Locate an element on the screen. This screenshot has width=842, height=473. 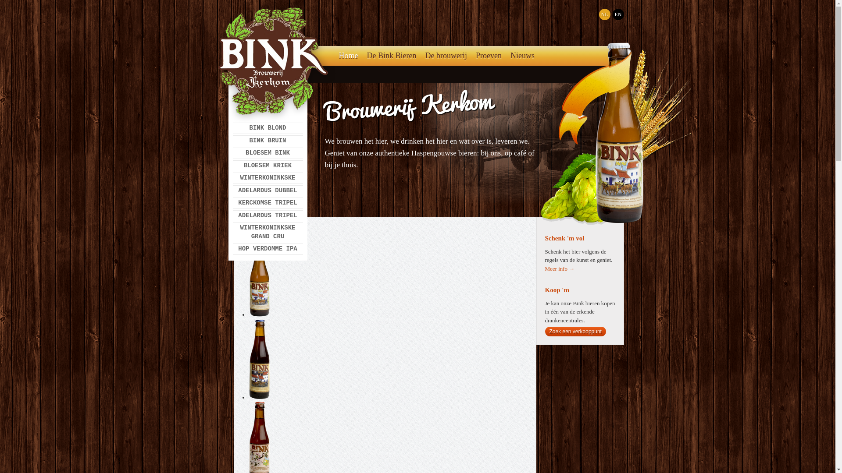
BINK BRUIN is located at coordinates (268, 141).